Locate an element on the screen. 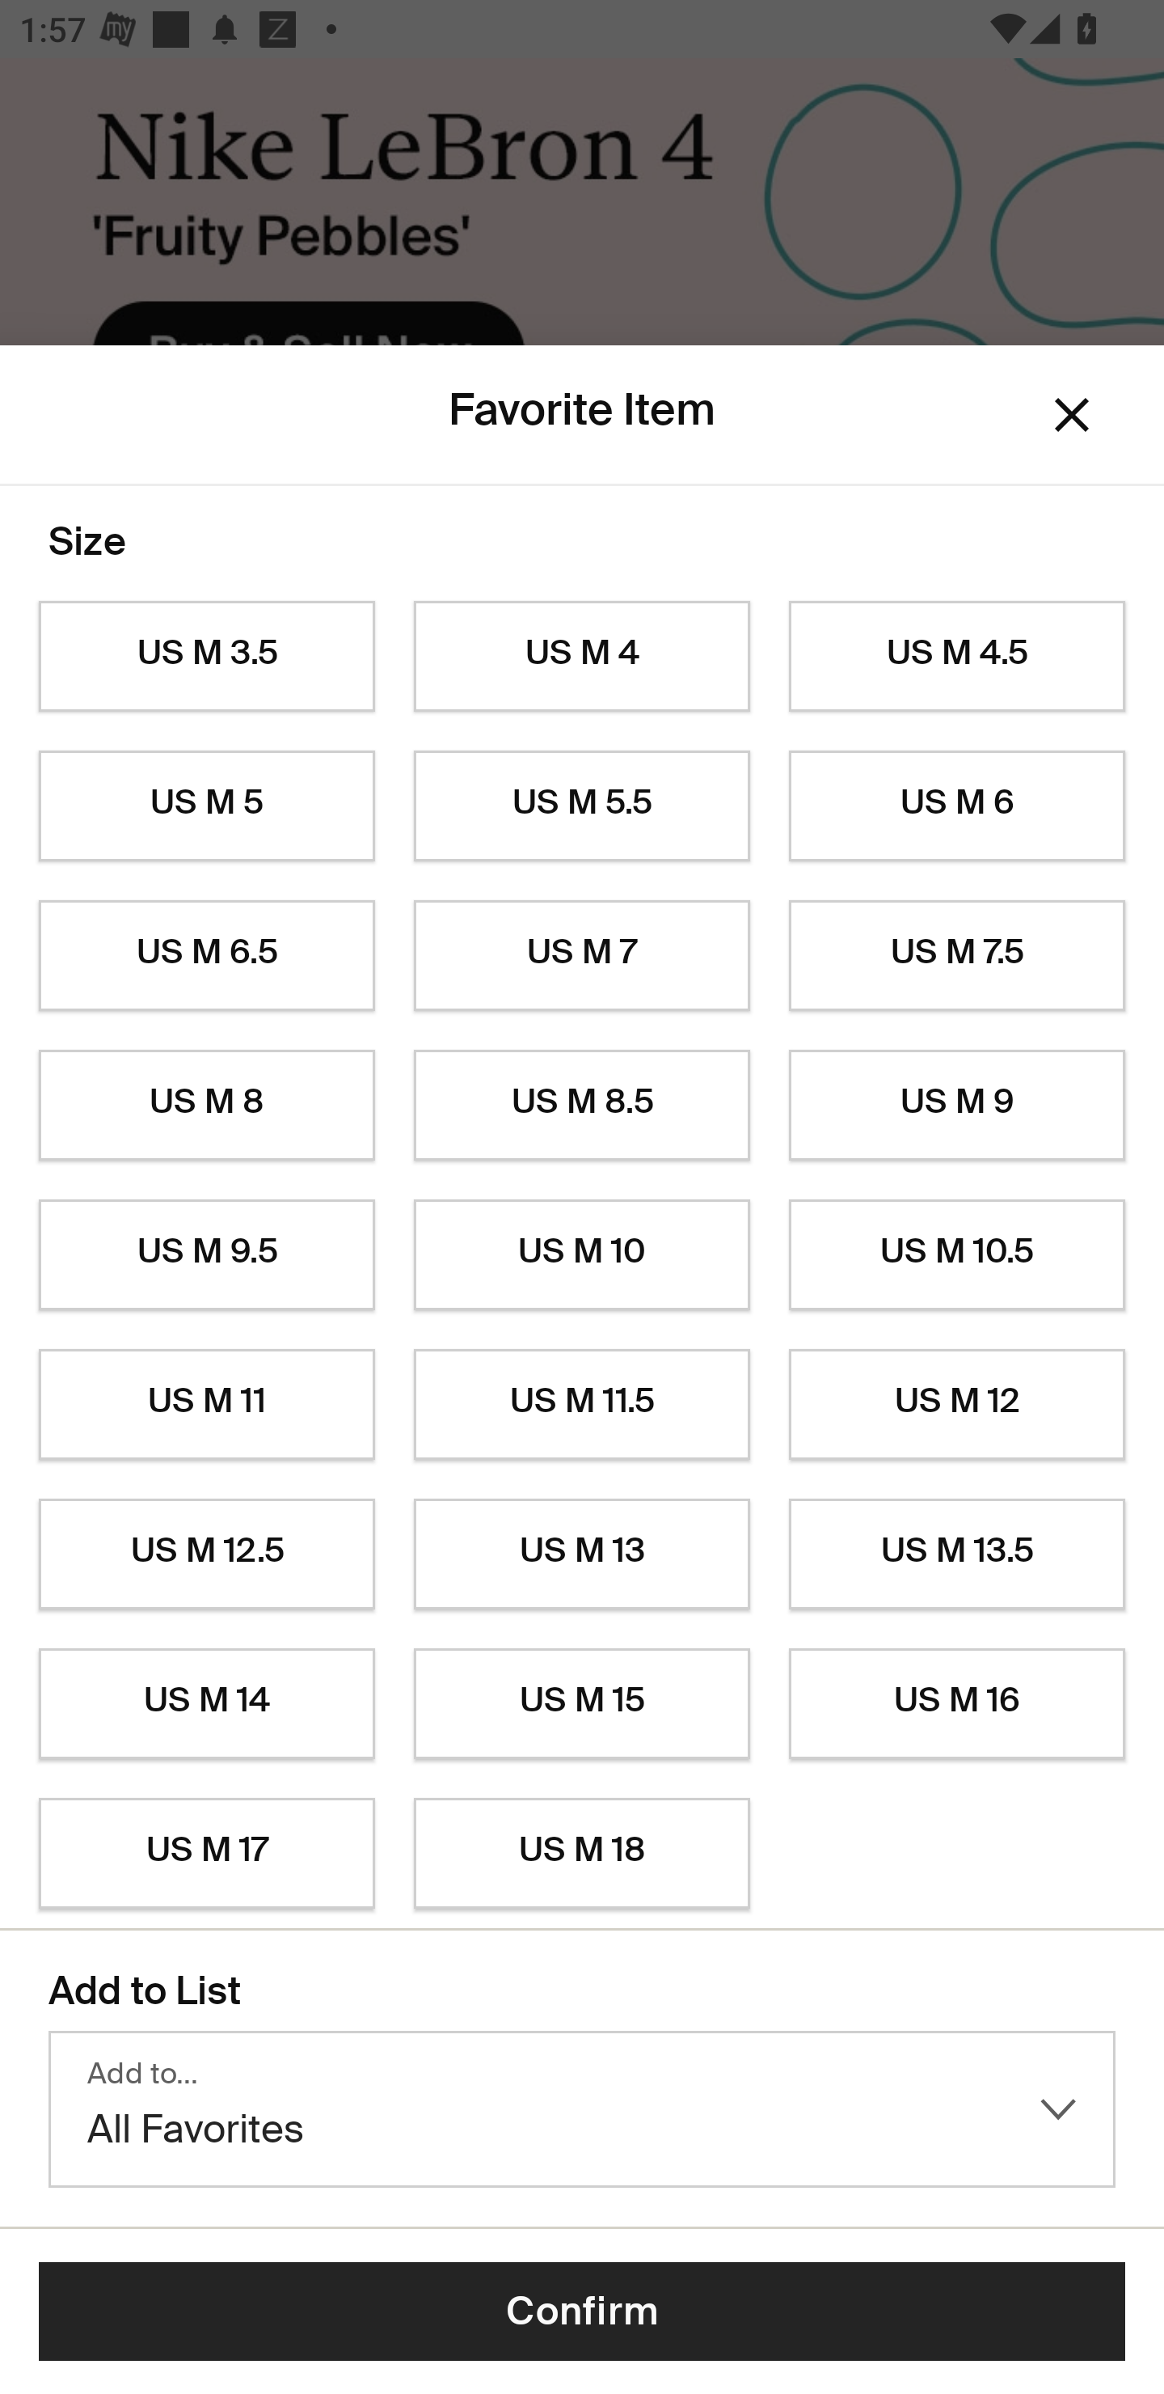 Image resolution: width=1164 pixels, height=2394 pixels. US M 17 is located at coordinates (206, 1854).